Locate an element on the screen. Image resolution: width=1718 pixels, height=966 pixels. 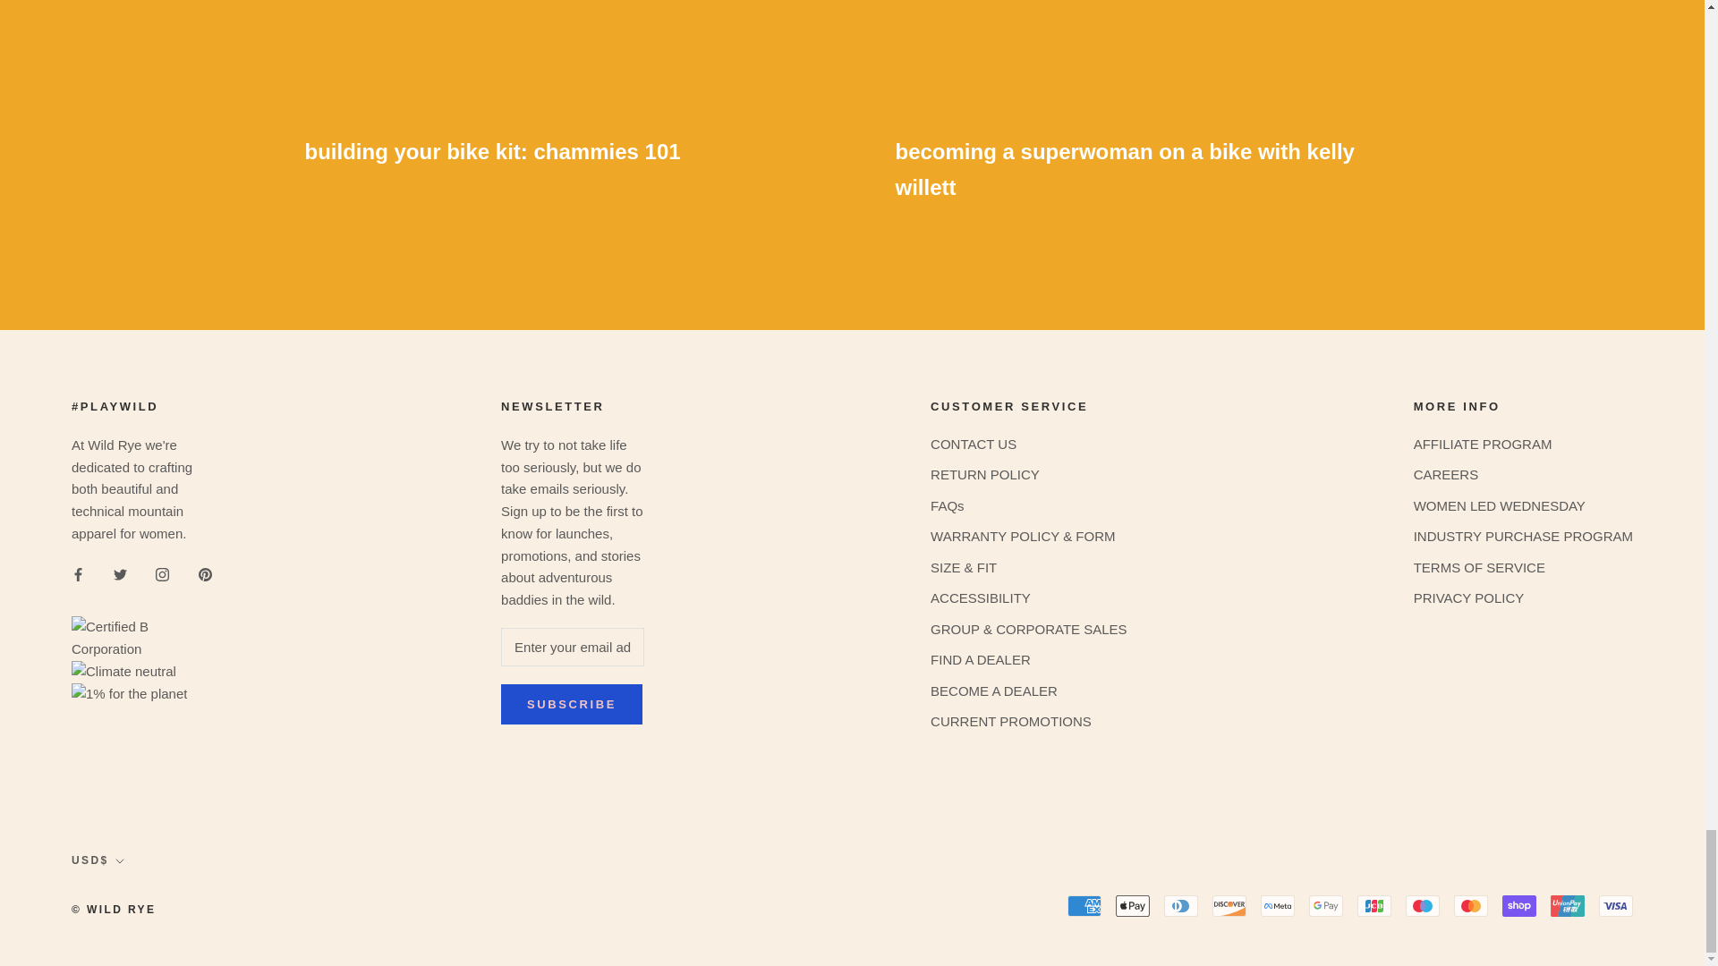
Discover is located at coordinates (1229, 905).